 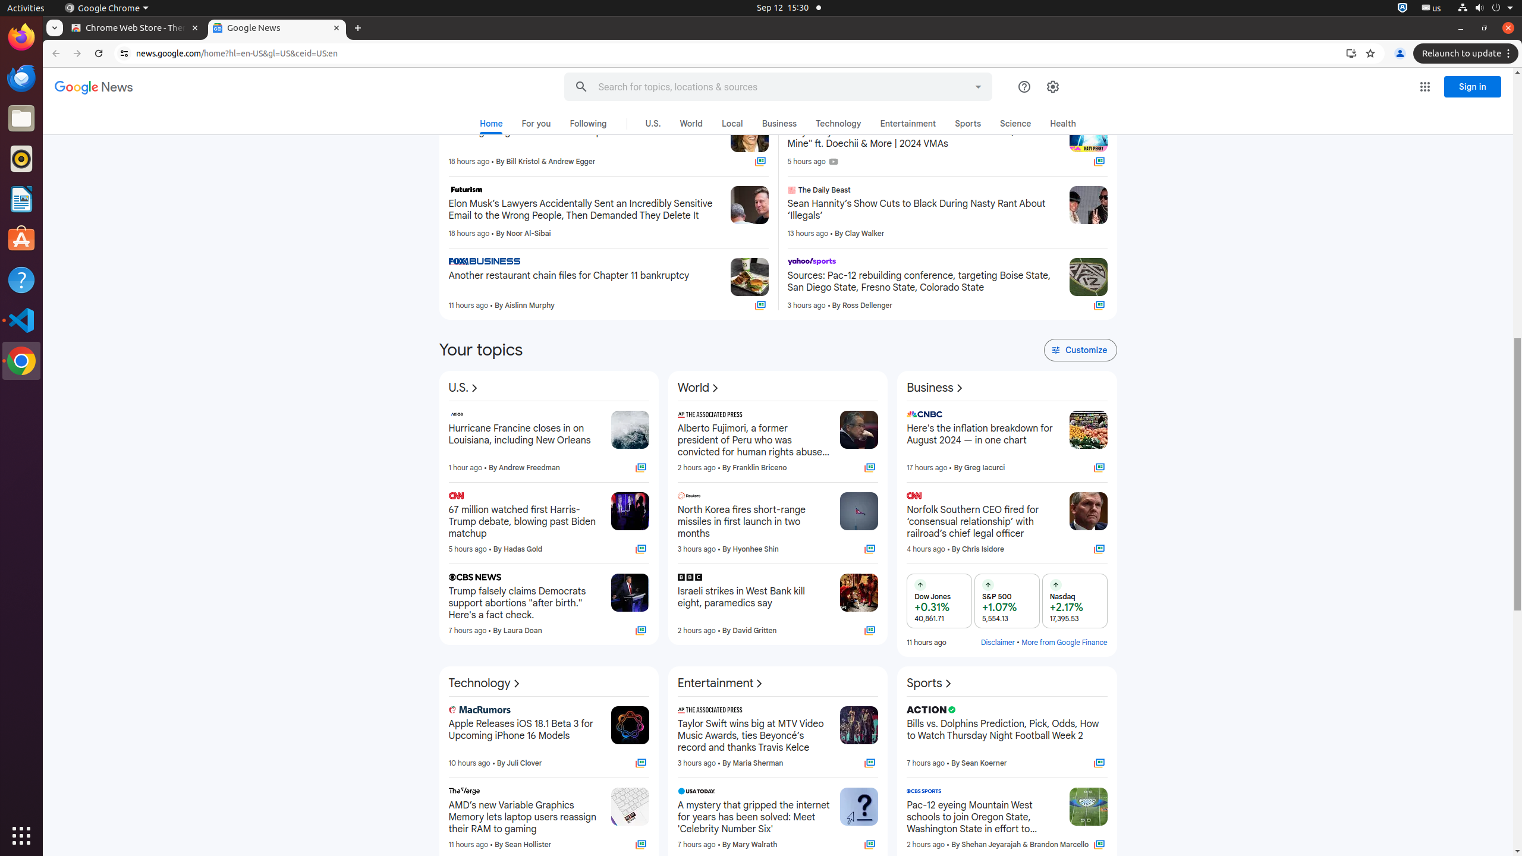 I want to click on Full Coverage, so click(x=1099, y=845).